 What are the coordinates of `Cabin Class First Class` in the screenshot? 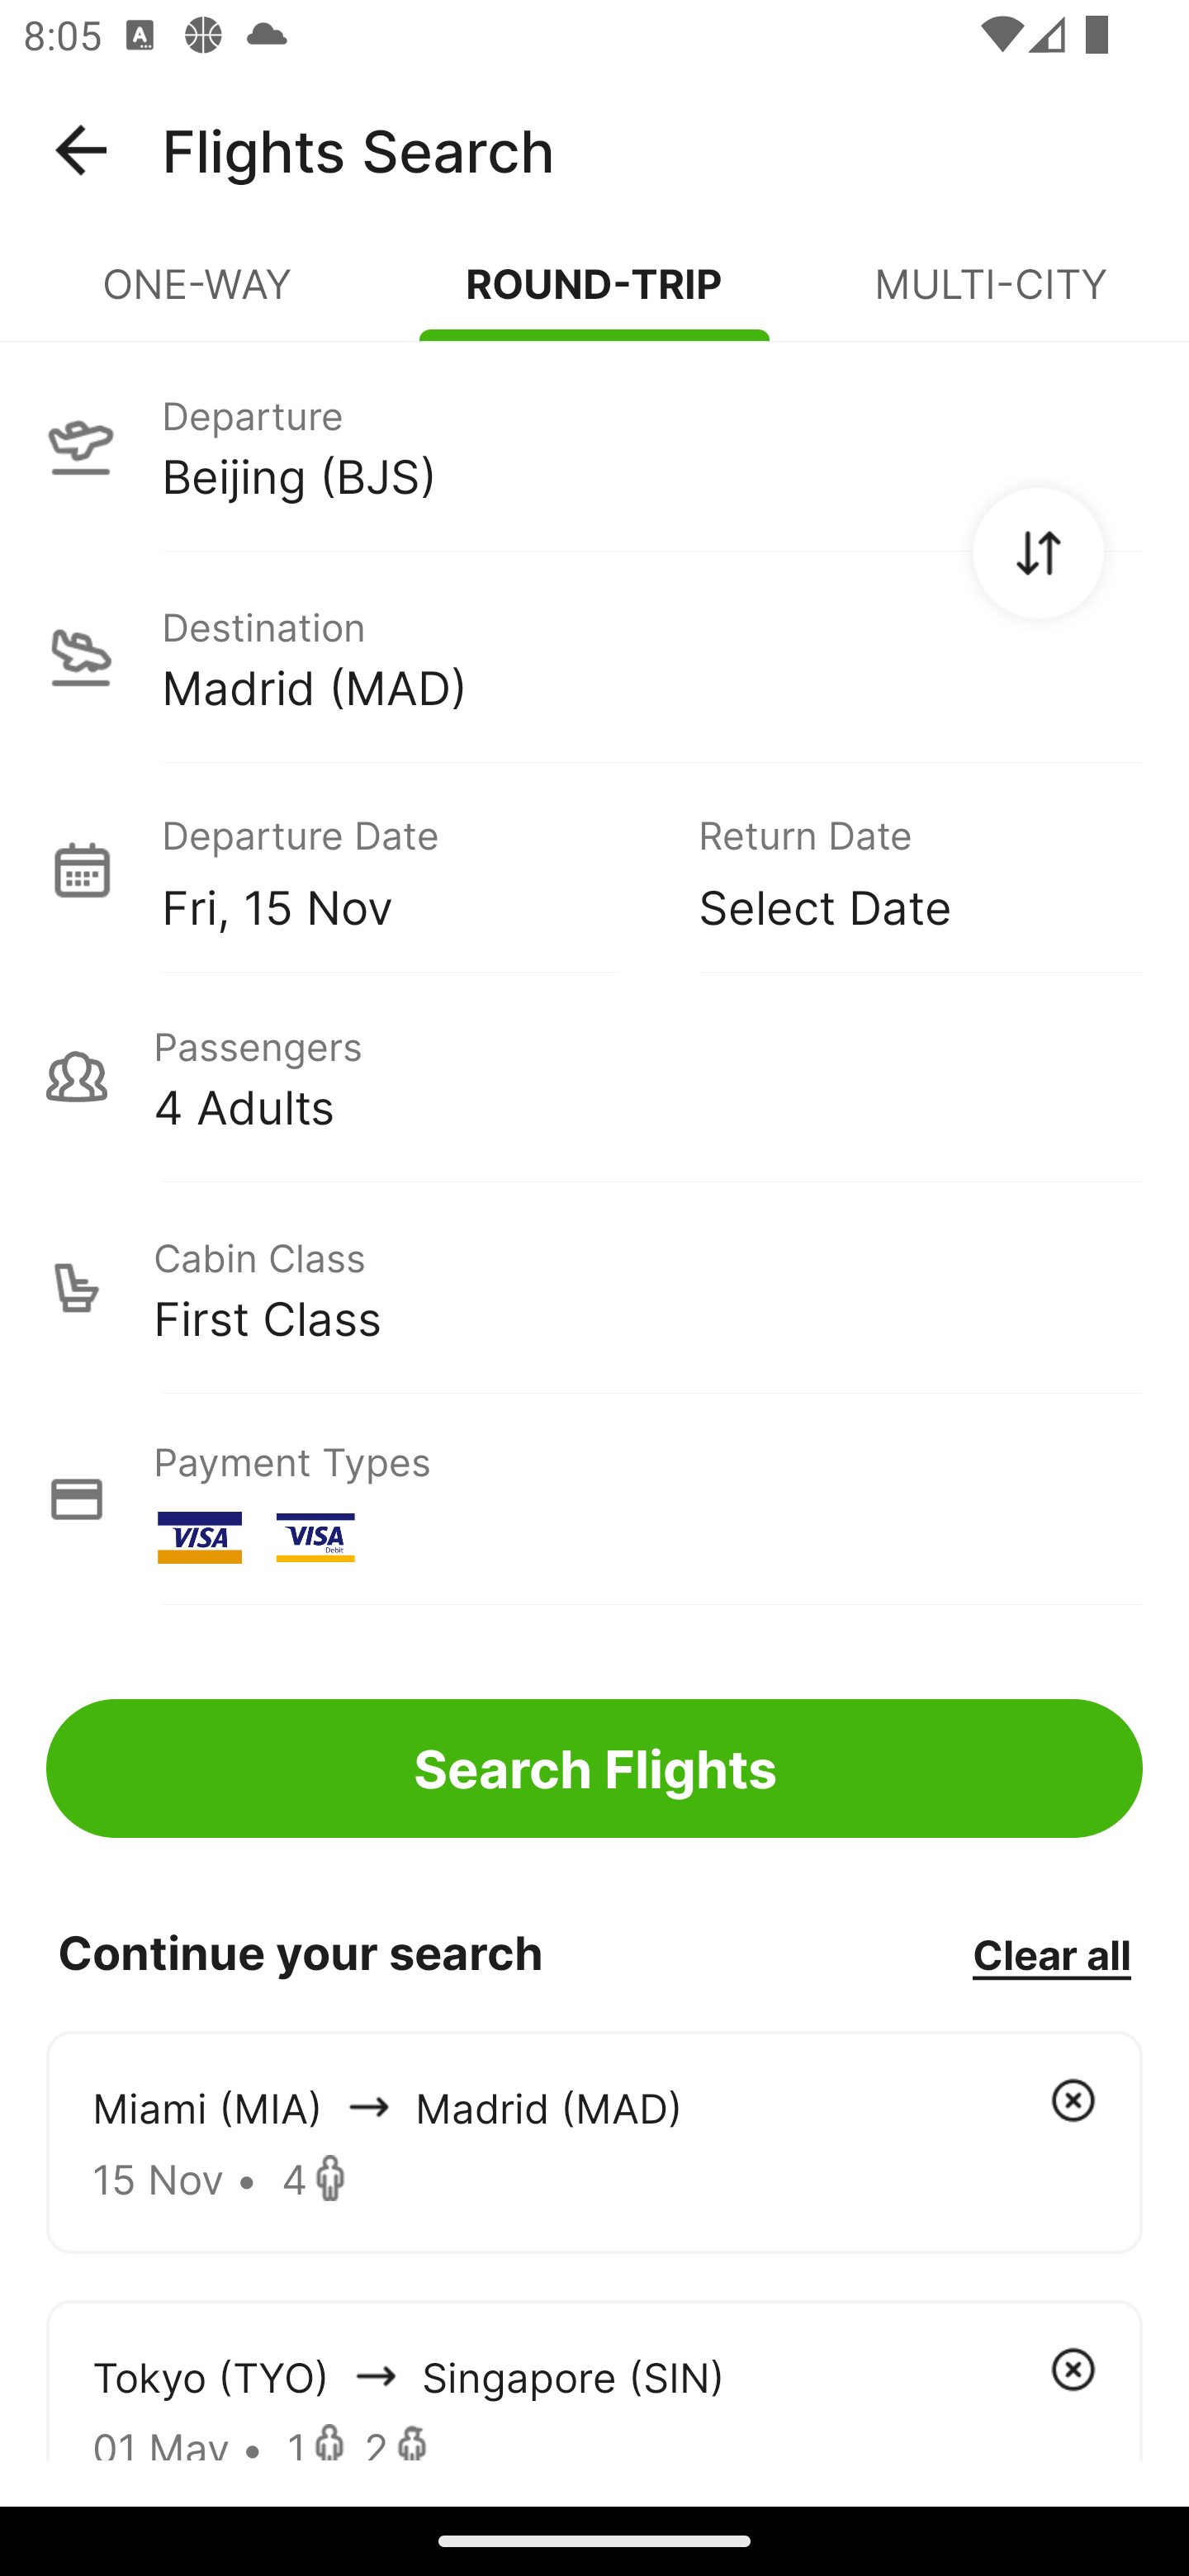 It's located at (594, 1288).